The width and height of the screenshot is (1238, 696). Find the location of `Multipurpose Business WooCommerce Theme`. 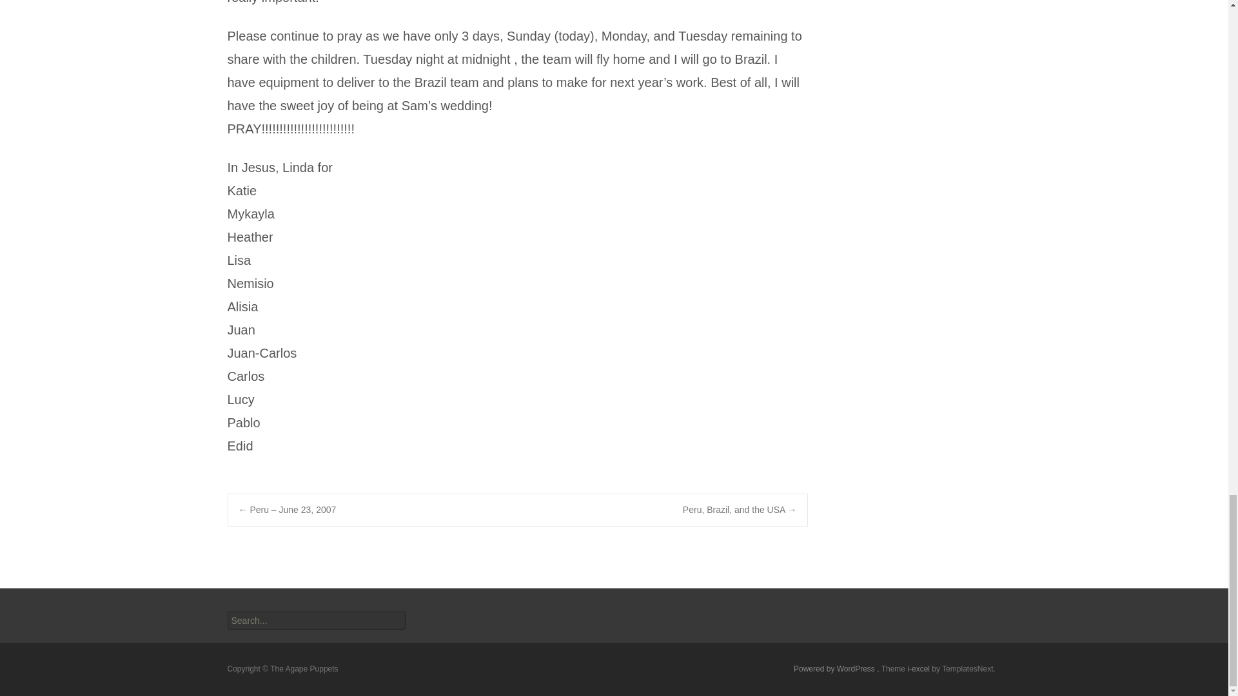

Multipurpose Business WooCommerce Theme is located at coordinates (919, 669).